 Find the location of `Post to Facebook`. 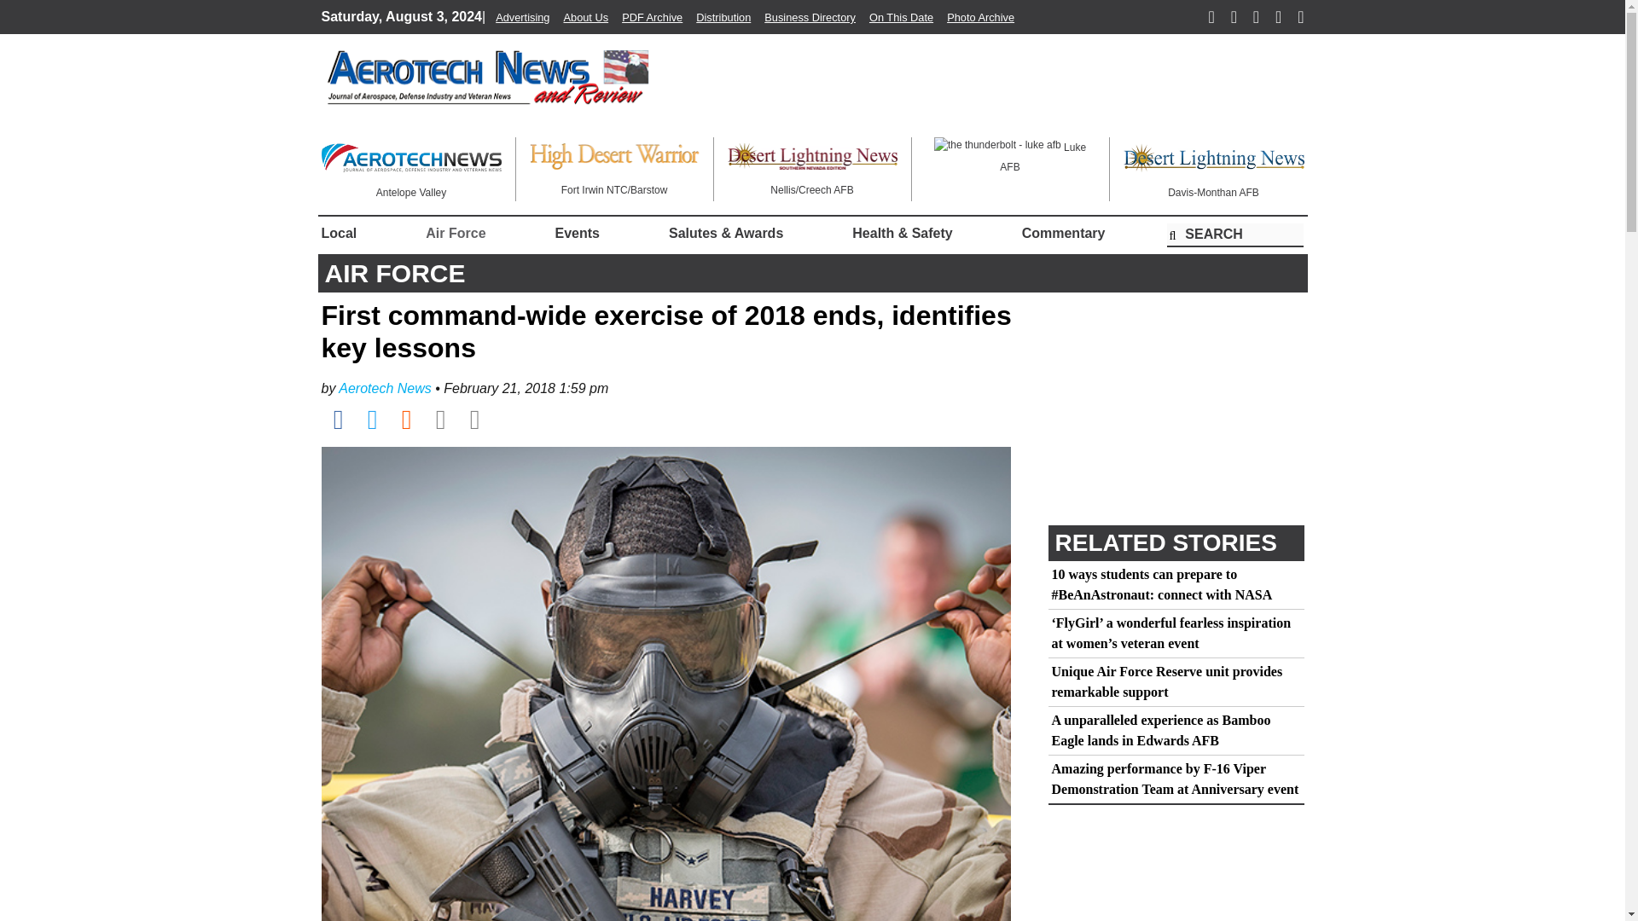

Post to Facebook is located at coordinates (338, 420).